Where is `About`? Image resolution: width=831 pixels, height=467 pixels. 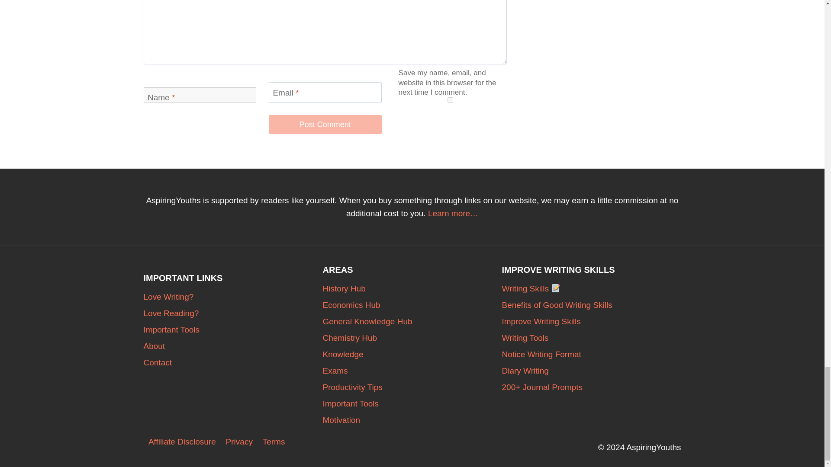 About is located at coordinates (233, 346).